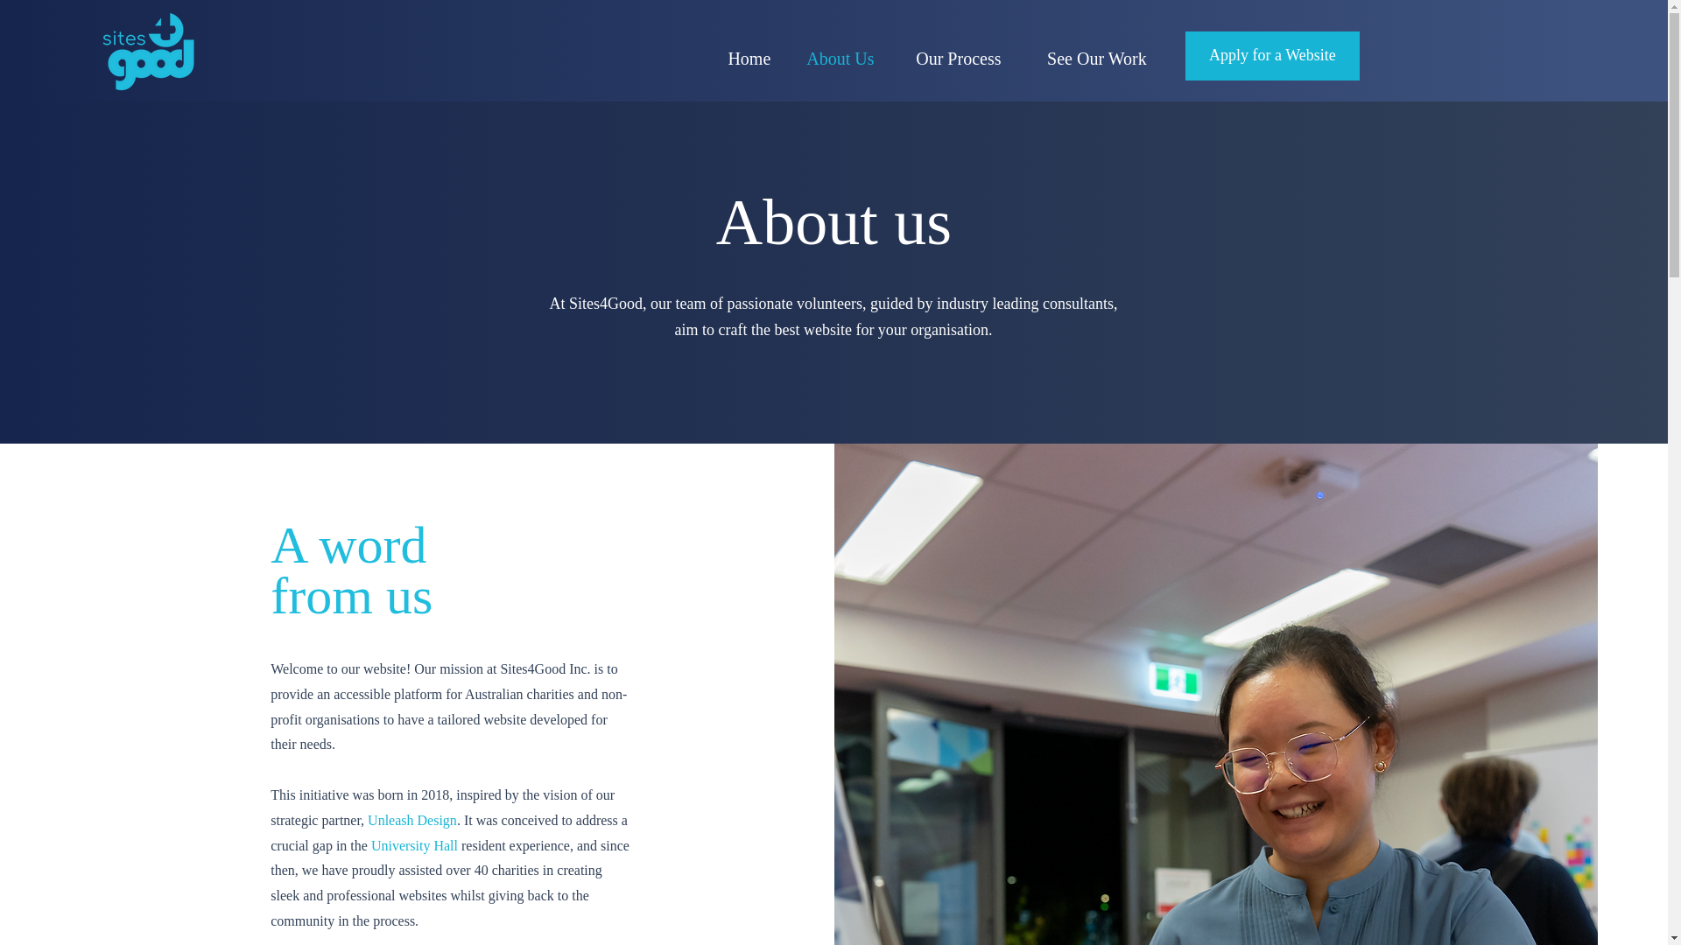 This screenshot has width=1681, height=945. Describe the element at coordinates (412, 820) in the screenshot. I see `Unleash Design` at that location.